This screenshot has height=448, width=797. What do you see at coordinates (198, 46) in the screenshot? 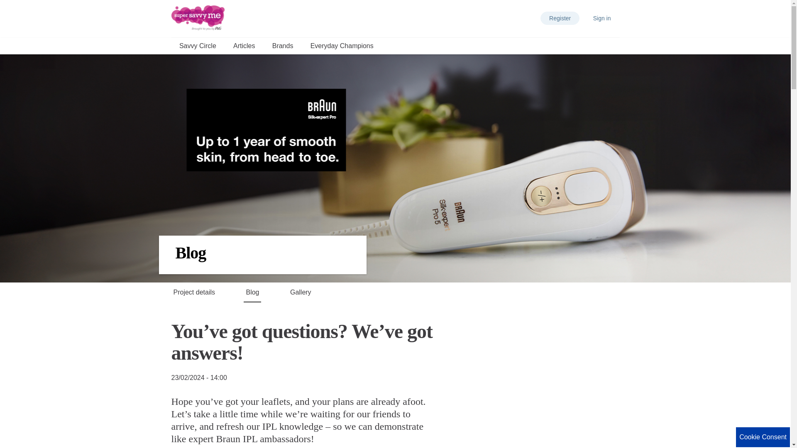
I see `Savvy Circle` at bounding box center [198, 46].